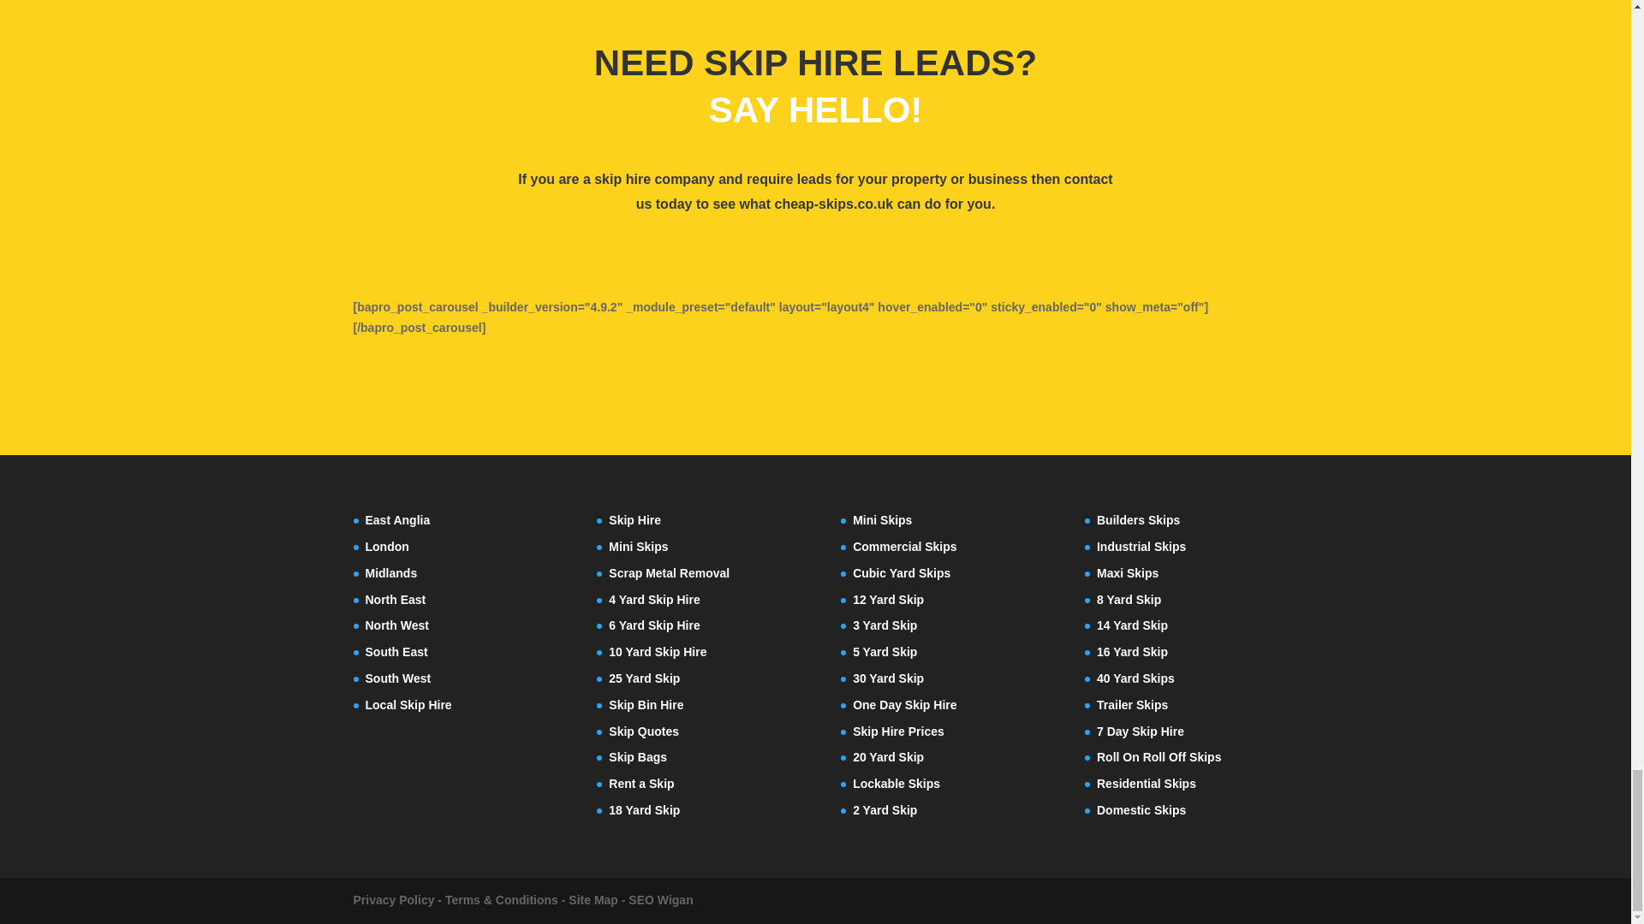  What do you see at coordinates (386, 546) in the screenshot?
I see `London` at bounding box center [386, 546].